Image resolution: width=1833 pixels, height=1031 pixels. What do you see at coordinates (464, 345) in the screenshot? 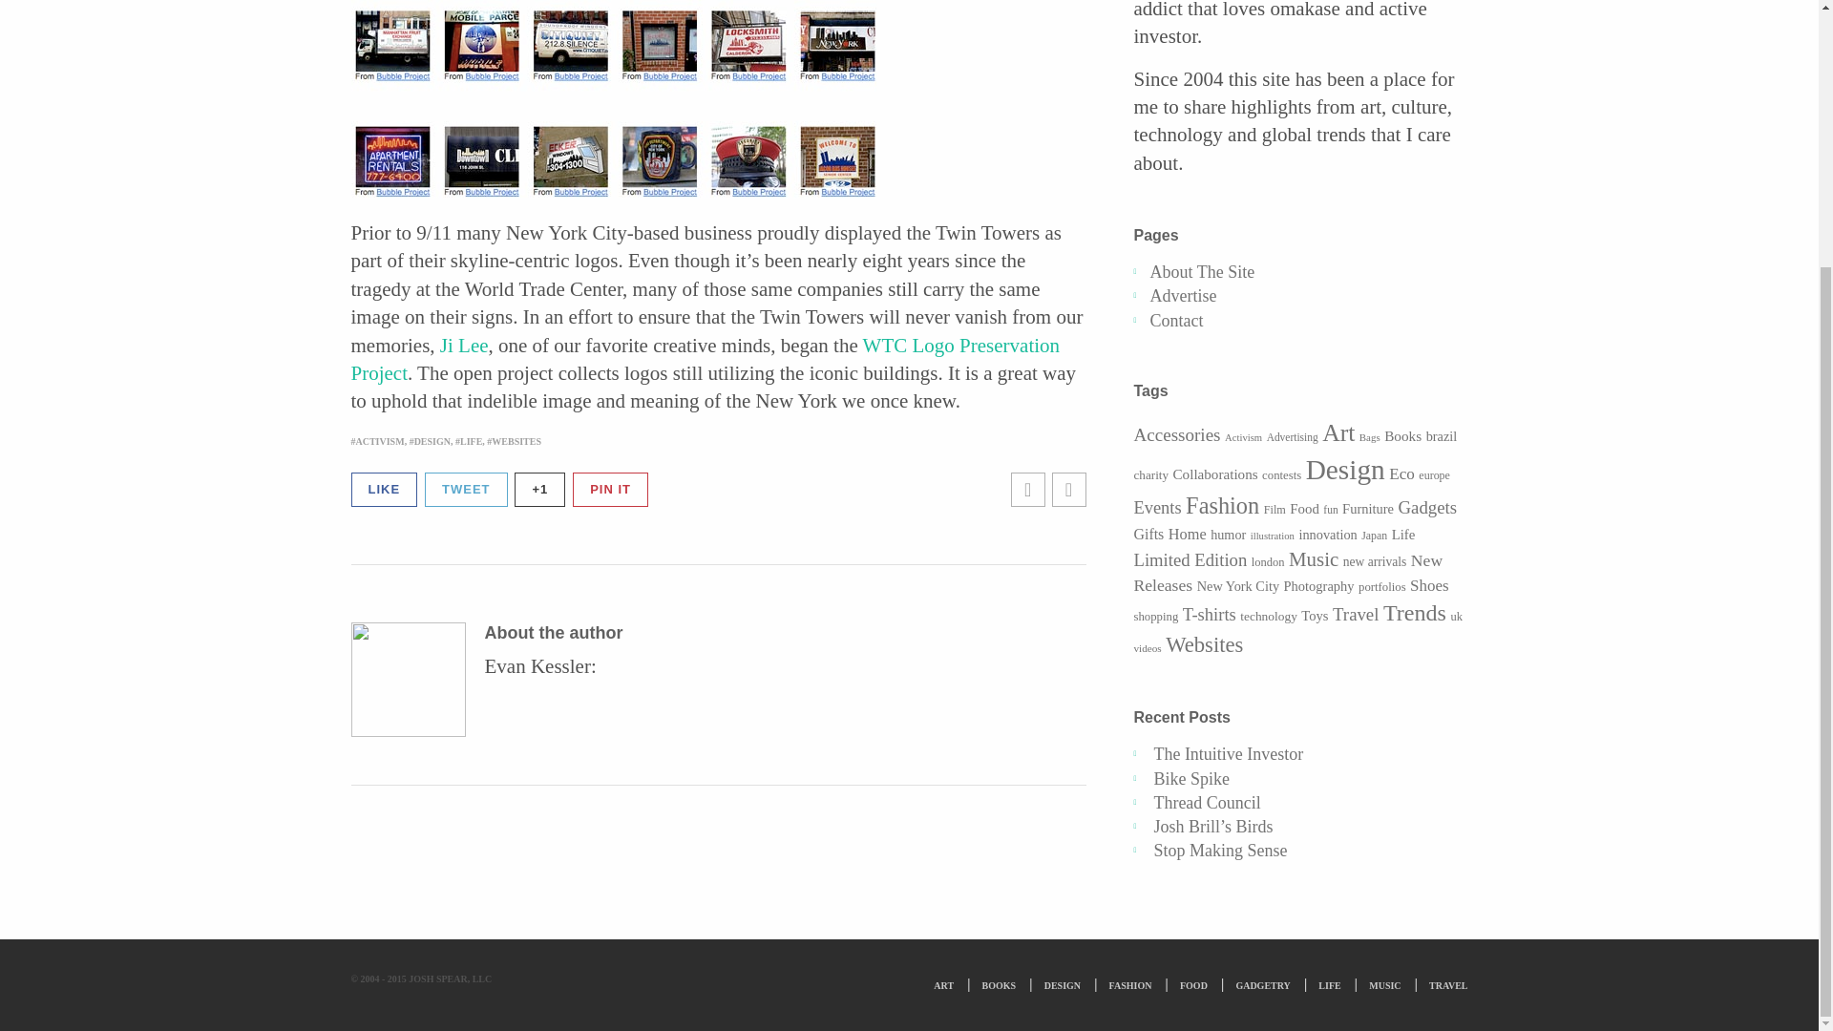
I see `Ji Lee` at bounding box center [464, 345].